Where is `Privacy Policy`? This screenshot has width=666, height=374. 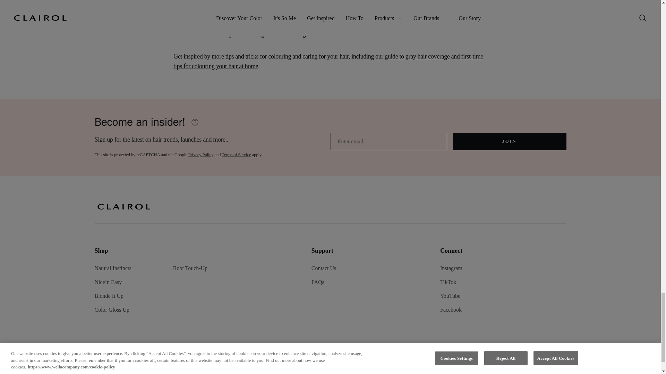
Privacy Policy is located at coordinates (201, 154).